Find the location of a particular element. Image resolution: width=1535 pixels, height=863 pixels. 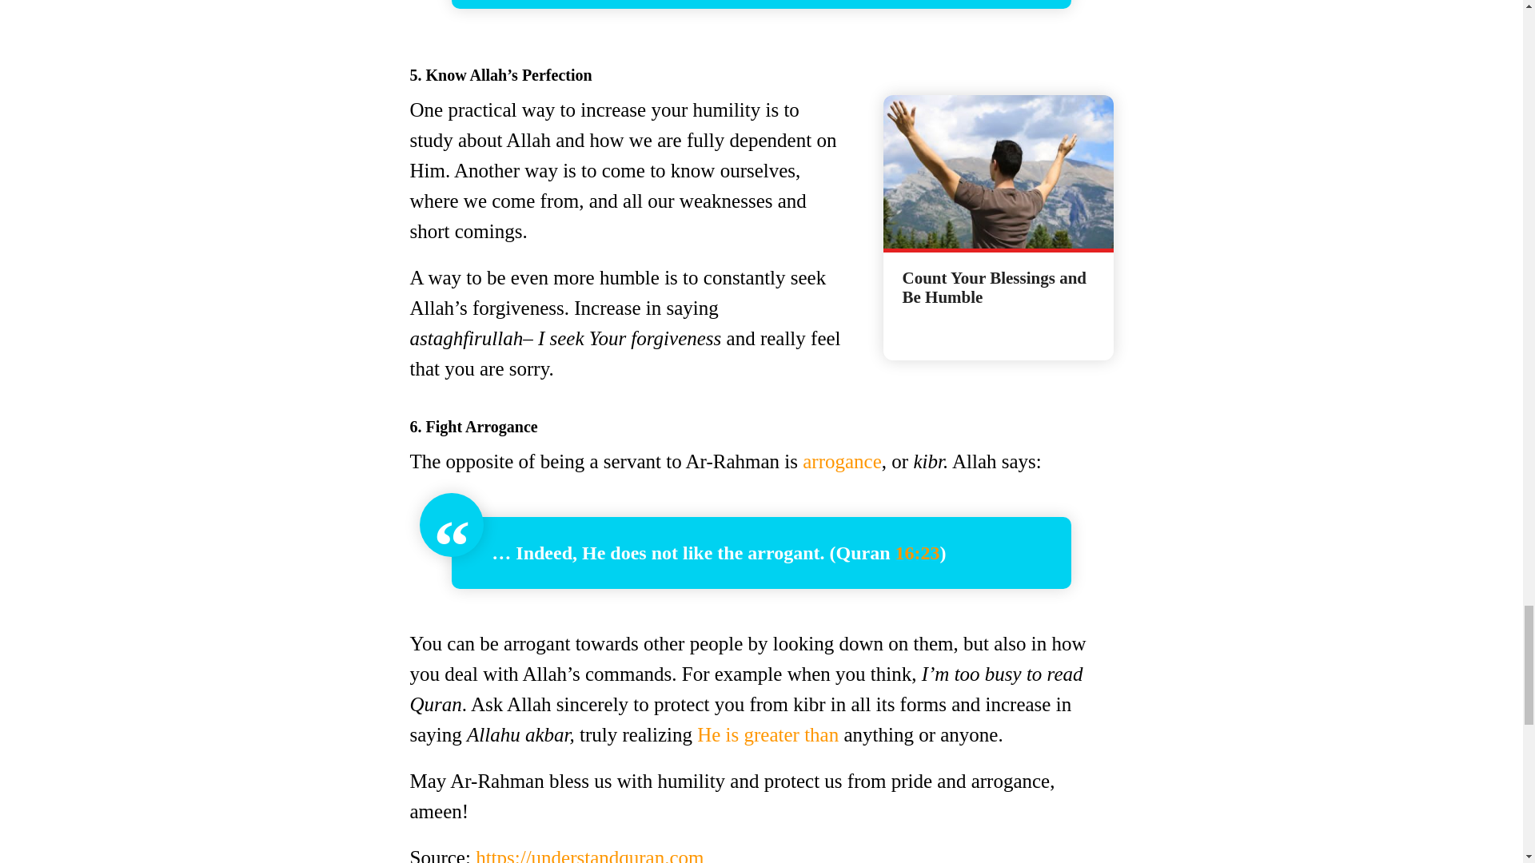

Count Your Blessings and Be Humble is located at coordinates (998, 292).